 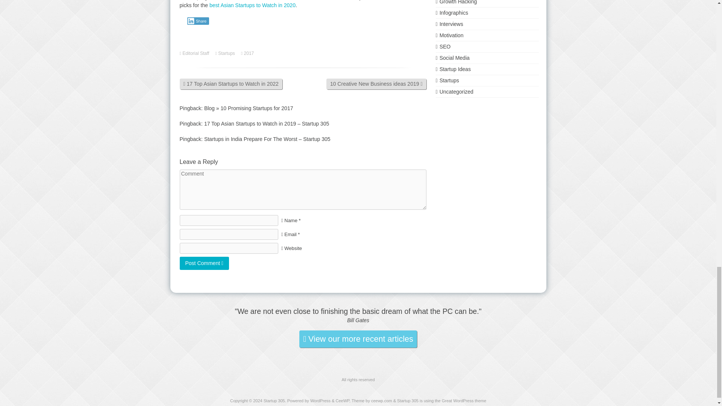 I want to click on Editorial Staff, so click(x=196, y=53).